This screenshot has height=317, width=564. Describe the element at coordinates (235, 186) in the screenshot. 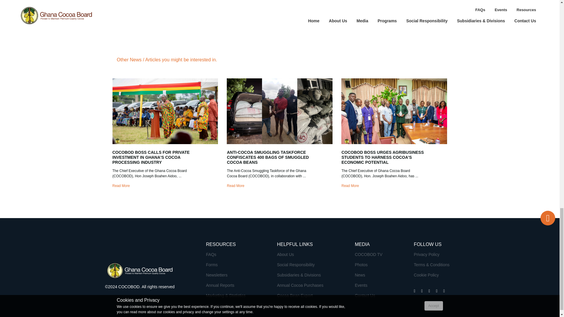

I see `Read More` at that location.